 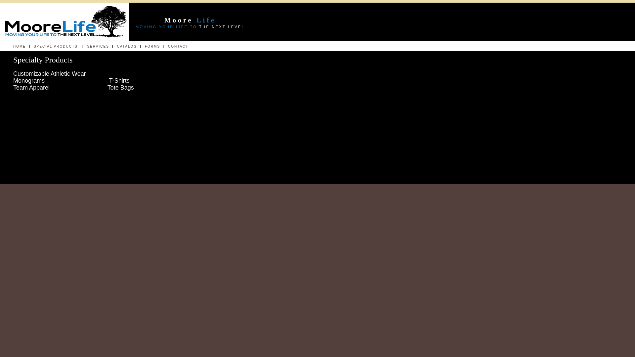 What do you see at coordinates (126, 46) in the screenshot?
I see ` CATALOG` at bounding box center [126, 46].